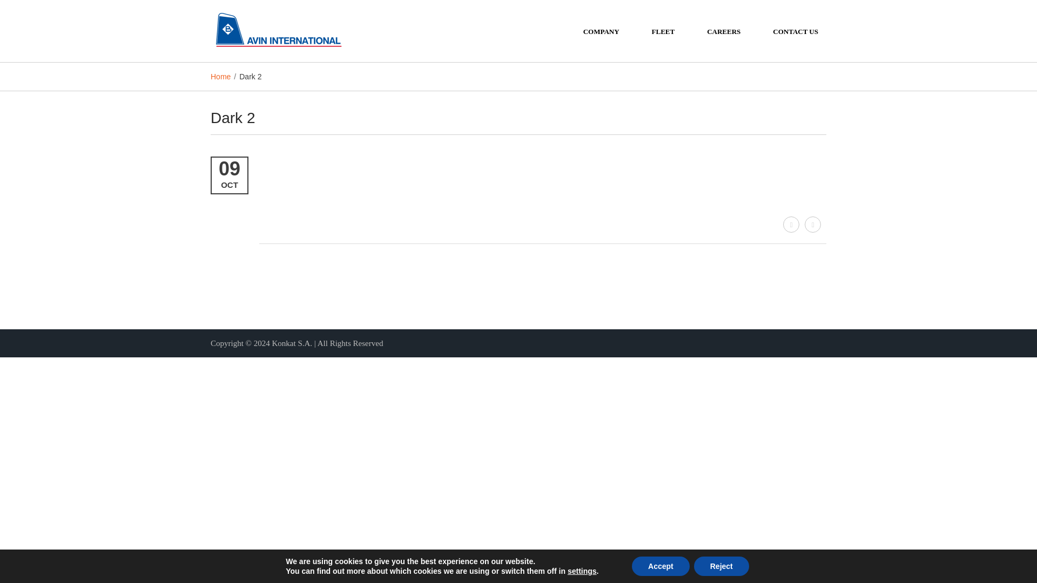 The image size is (1037, 583). Describe the element at coordinates (724, 30) in the screenshot. I see `CAREERS` at that location.